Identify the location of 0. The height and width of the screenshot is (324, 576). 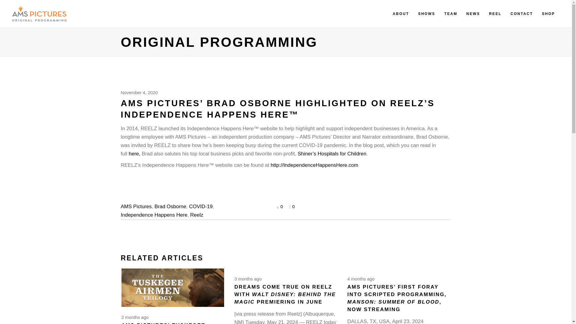
(292, 206).